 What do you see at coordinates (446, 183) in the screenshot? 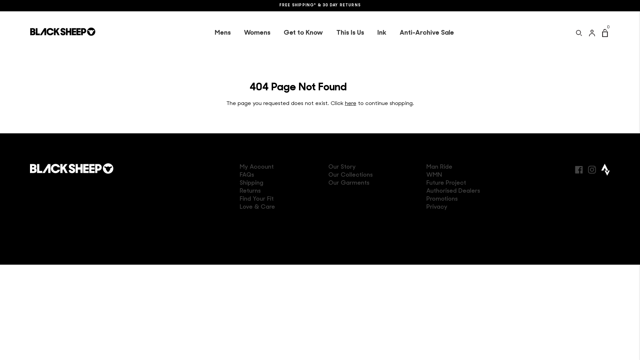
I see `Future Project` at bounding box center [446, 183].